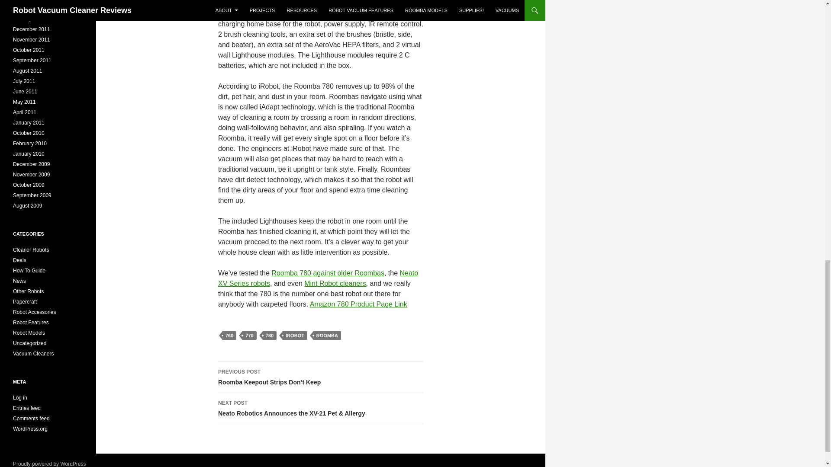 Image resolution: width=831 pixels, height=467 pixels. I want to click on 770, so click(249, 336).